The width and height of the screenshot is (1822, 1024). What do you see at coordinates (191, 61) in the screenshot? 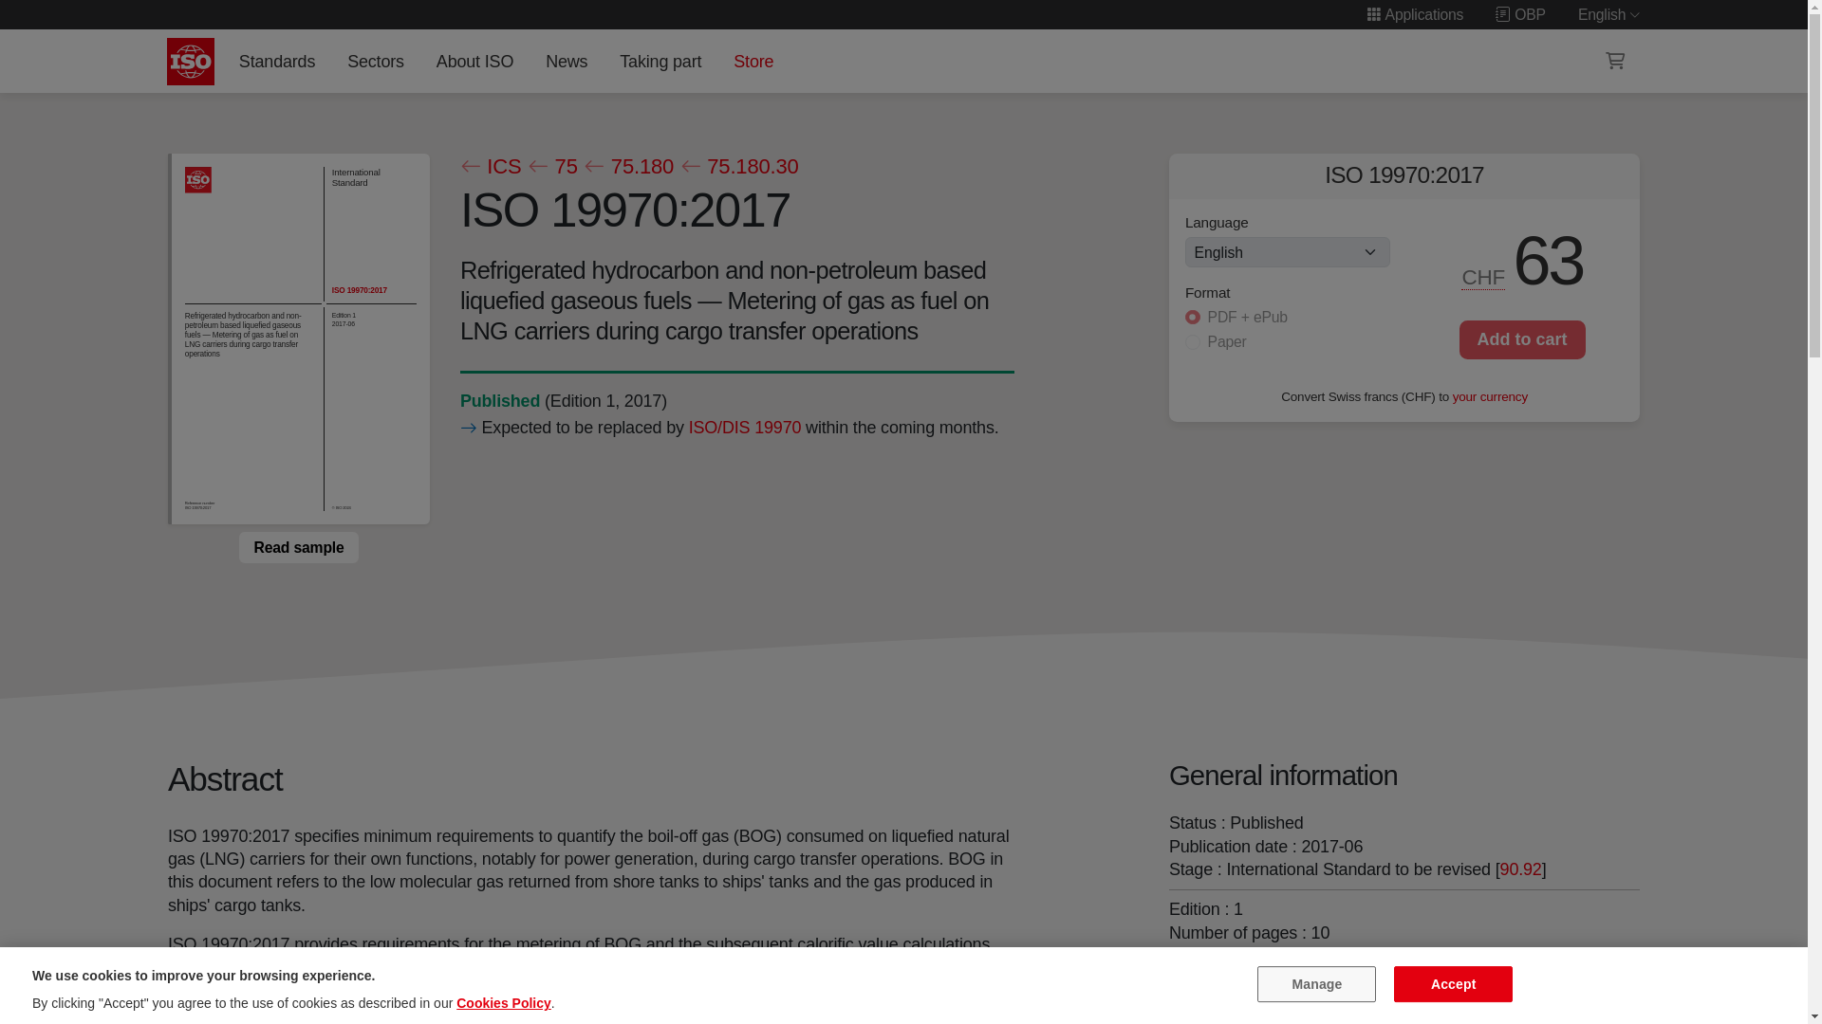
I see `International Organization for Standardization` at bounding box center [191, 61].